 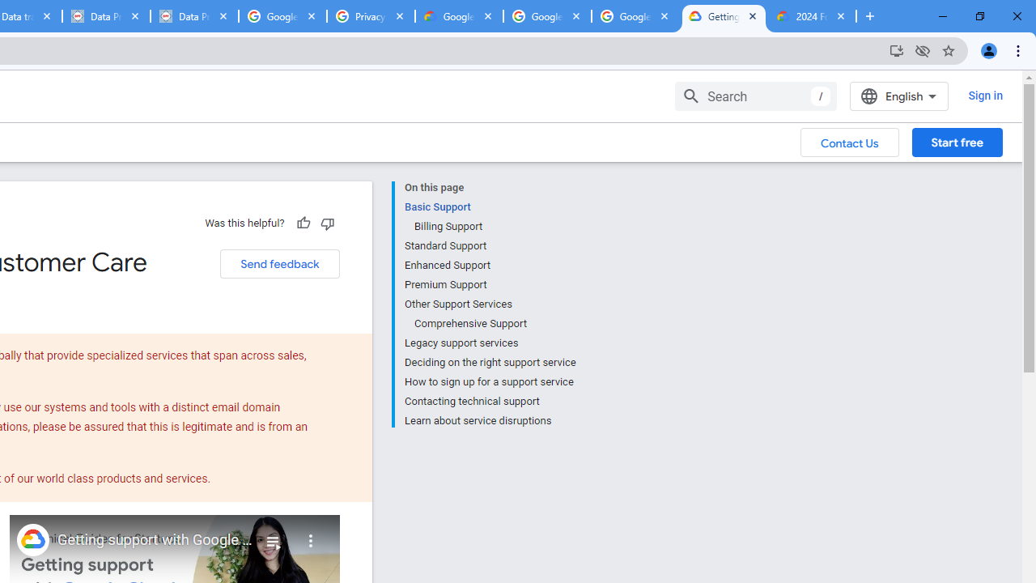 What do you see at coordinates (303, 223) in the screenshot?
I see `Helpful` at bounding box center [303, 223].